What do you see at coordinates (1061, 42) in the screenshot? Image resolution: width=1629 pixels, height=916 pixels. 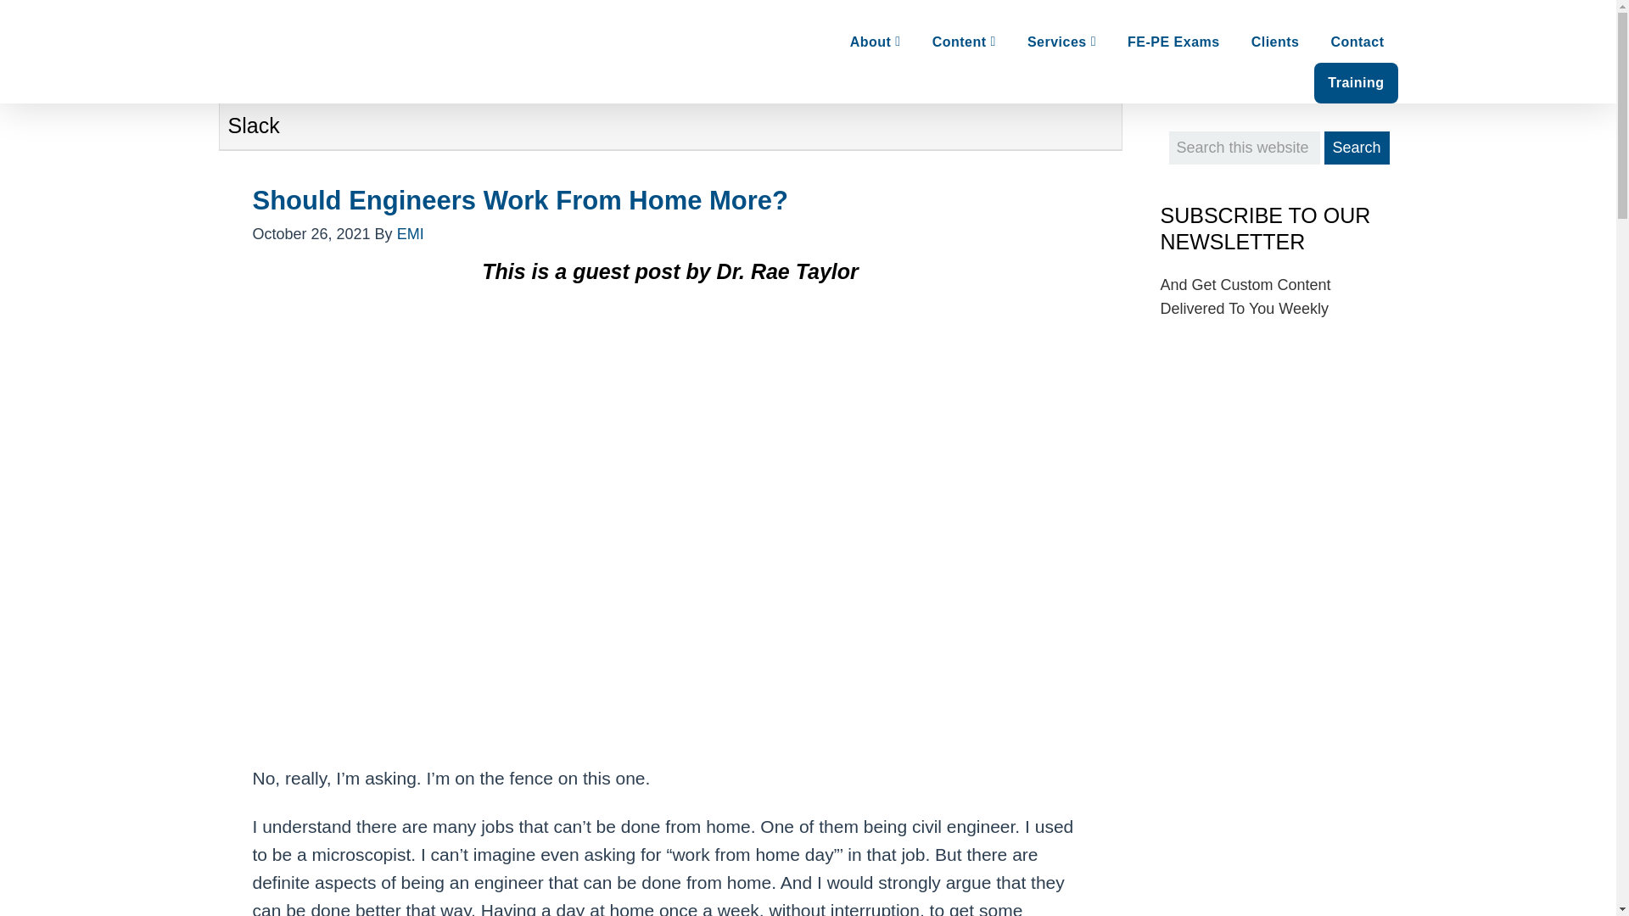 I see `Services` at bounding box center [1061, 42].